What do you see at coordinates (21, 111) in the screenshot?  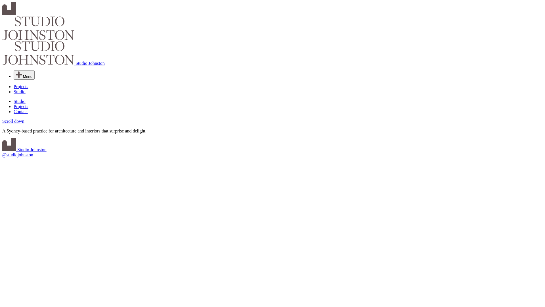 I see `Contact` at bounding box center [21, 111].